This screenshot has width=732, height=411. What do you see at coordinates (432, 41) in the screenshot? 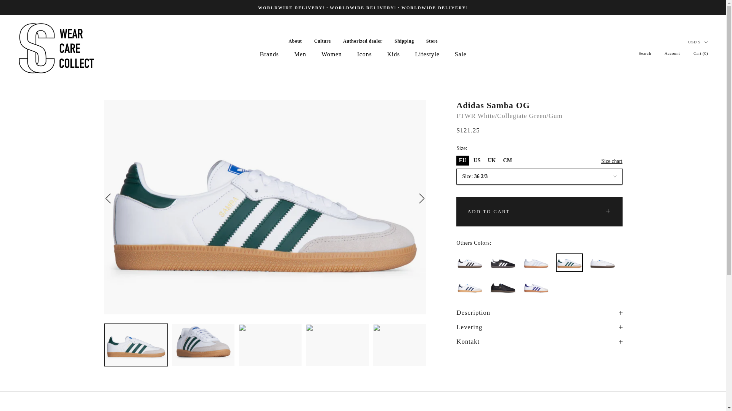
I see `Store` at bounding box center [432, 41].